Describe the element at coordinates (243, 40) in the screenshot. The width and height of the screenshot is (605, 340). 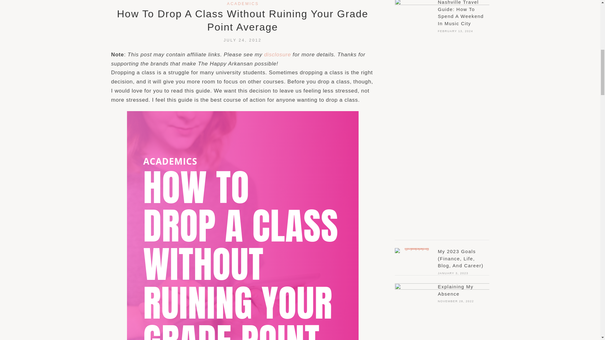
I see `JULY 24, 2012` at that location.